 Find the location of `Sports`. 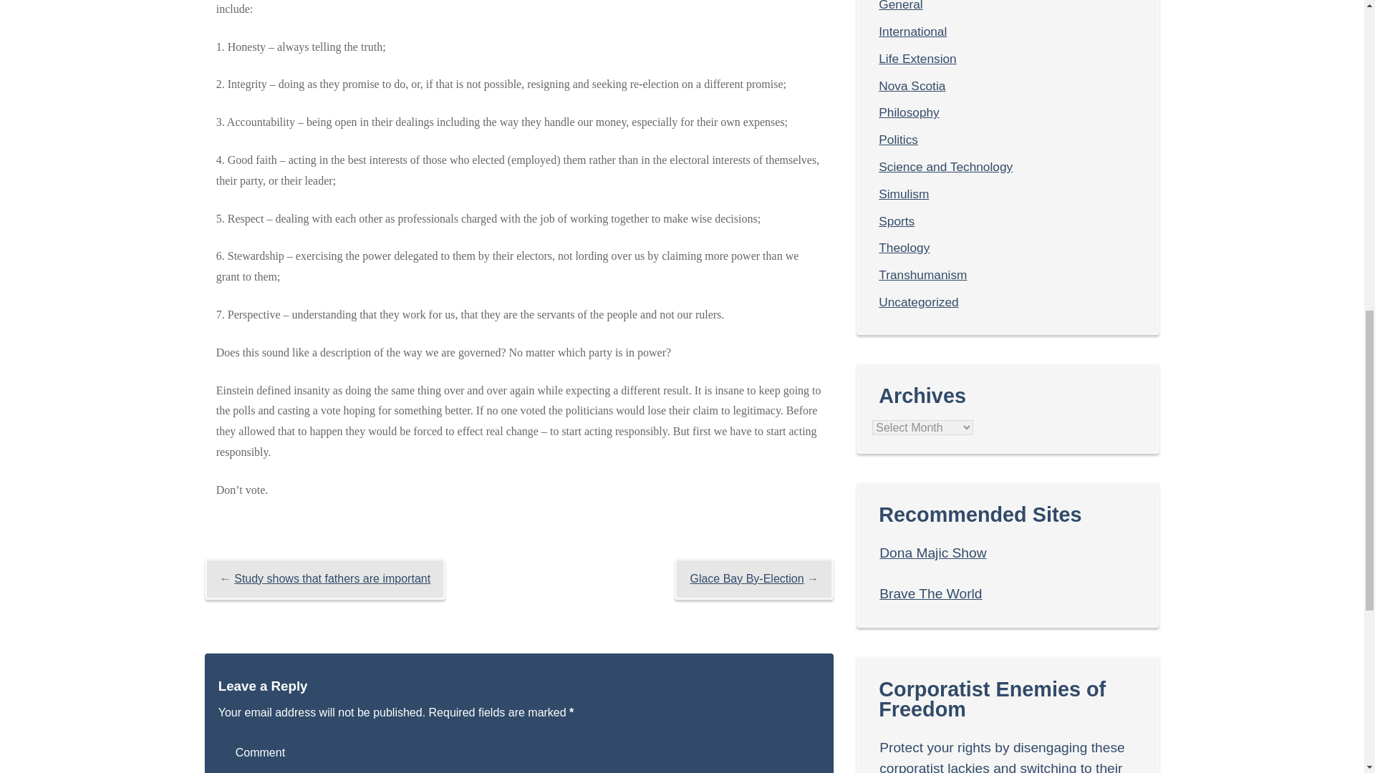

Sports is located at coordinates (896, 220).